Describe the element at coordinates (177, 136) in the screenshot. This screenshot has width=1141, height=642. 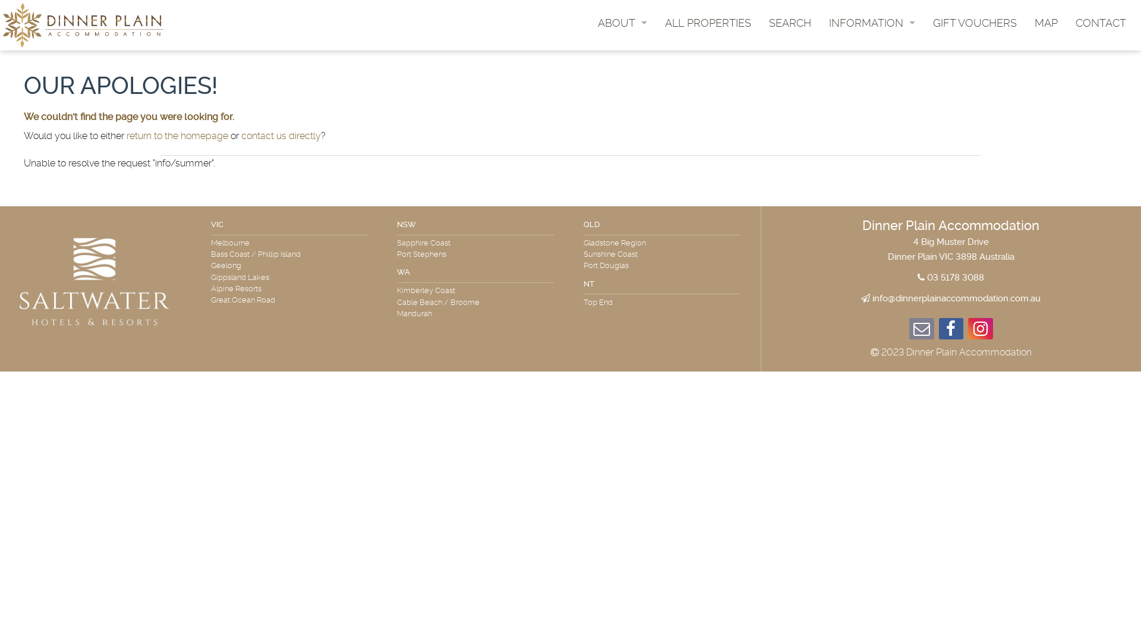
I see `return to the homepage` at that location.